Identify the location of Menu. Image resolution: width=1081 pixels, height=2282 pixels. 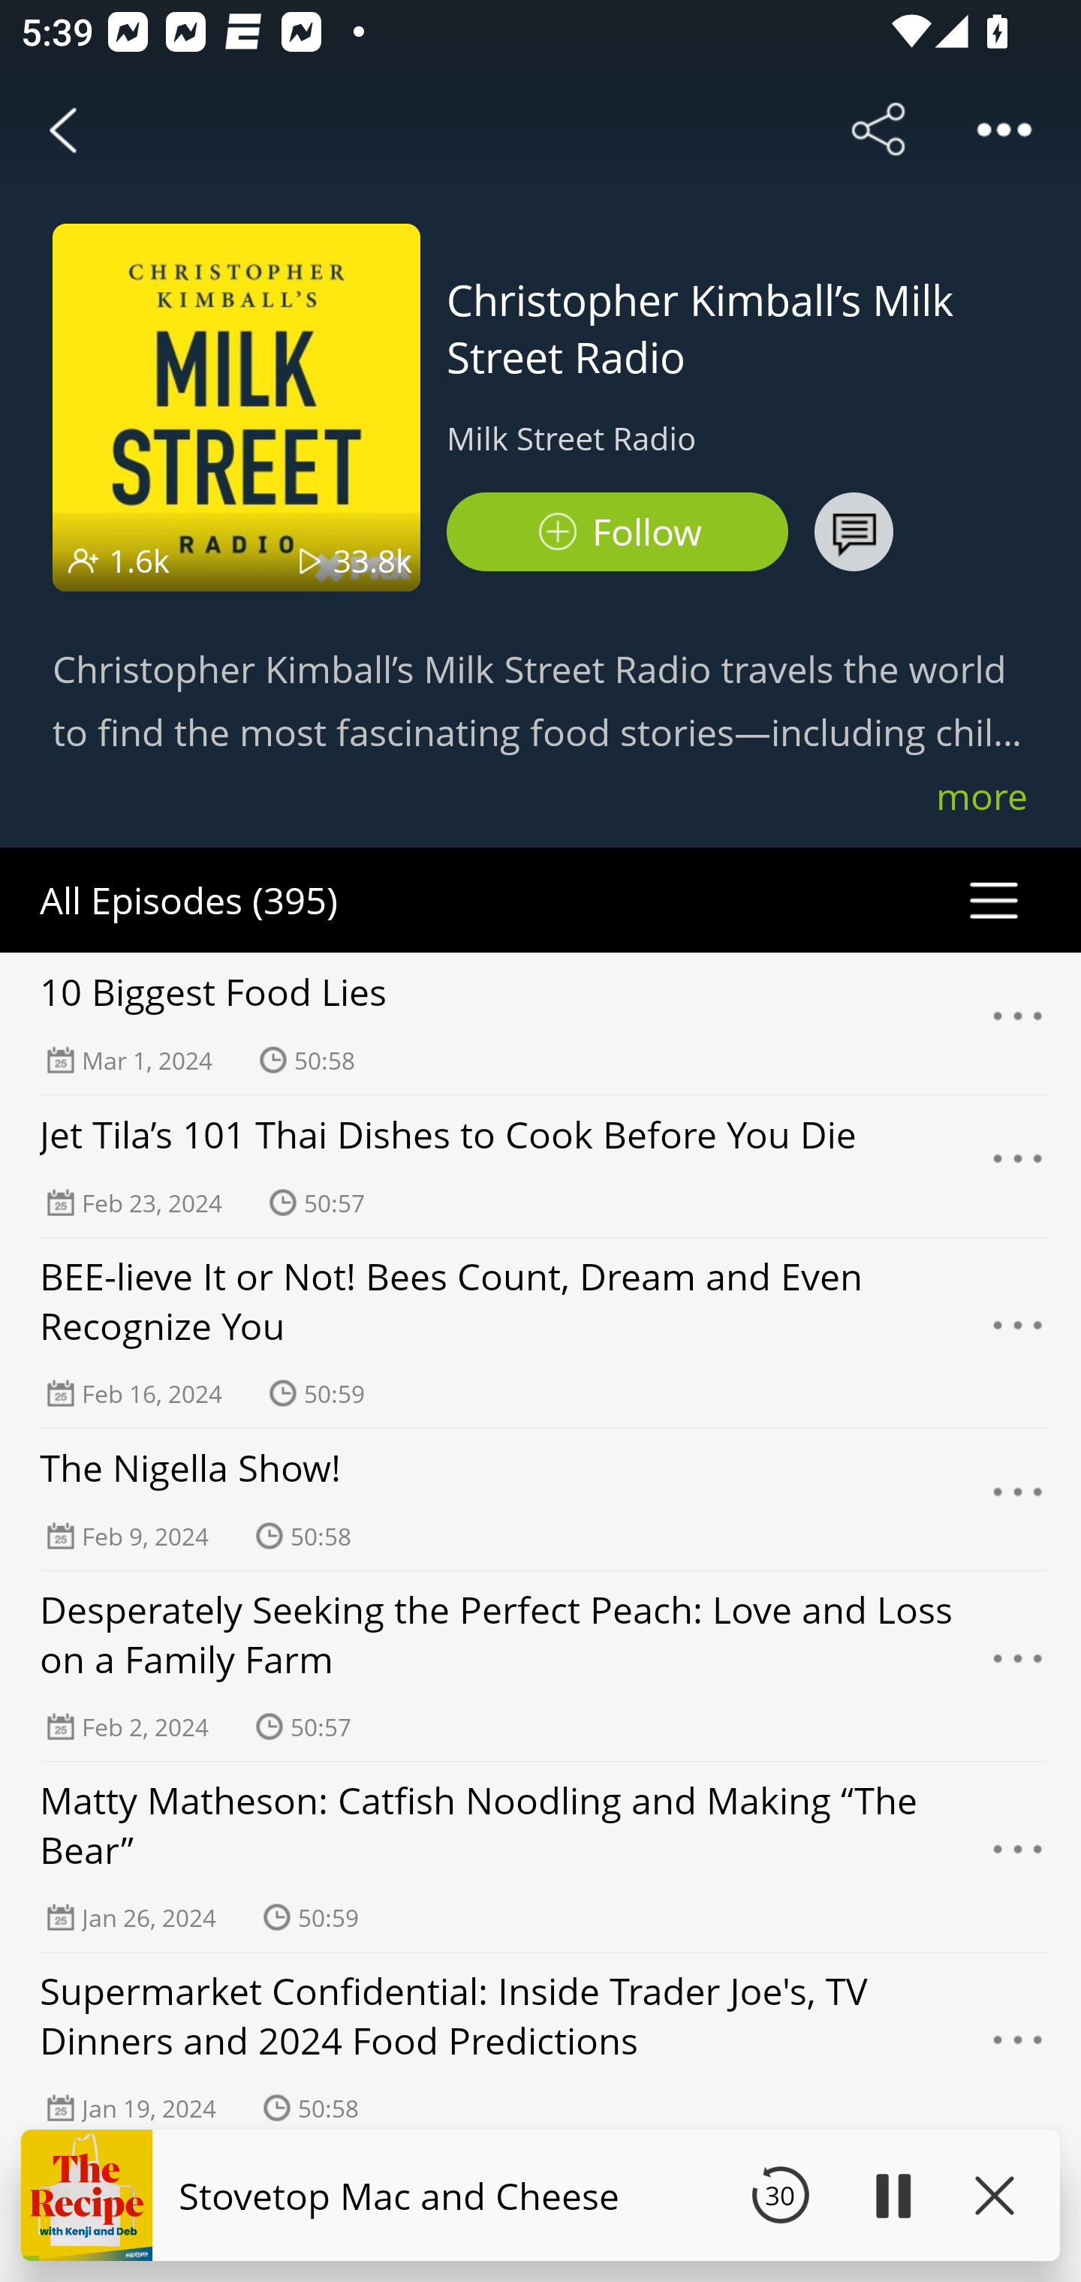
(1018, 1500).